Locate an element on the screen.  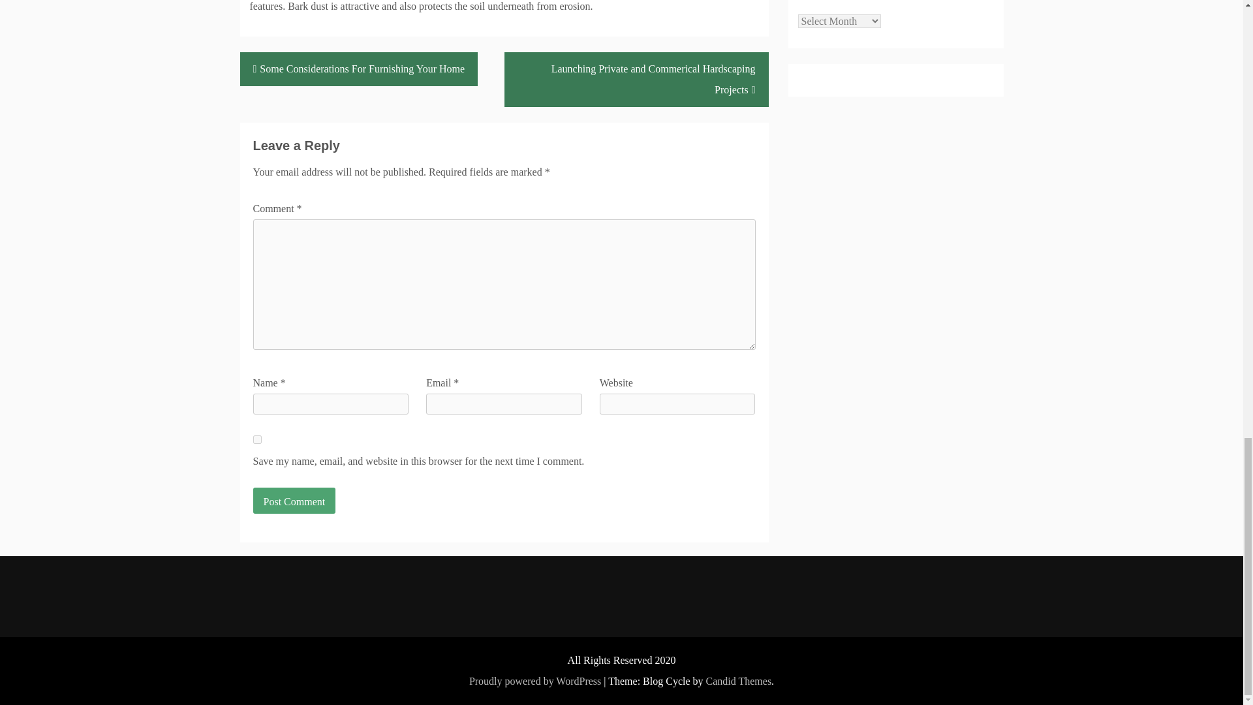
Post Comment is located at coordinates (294, 501).